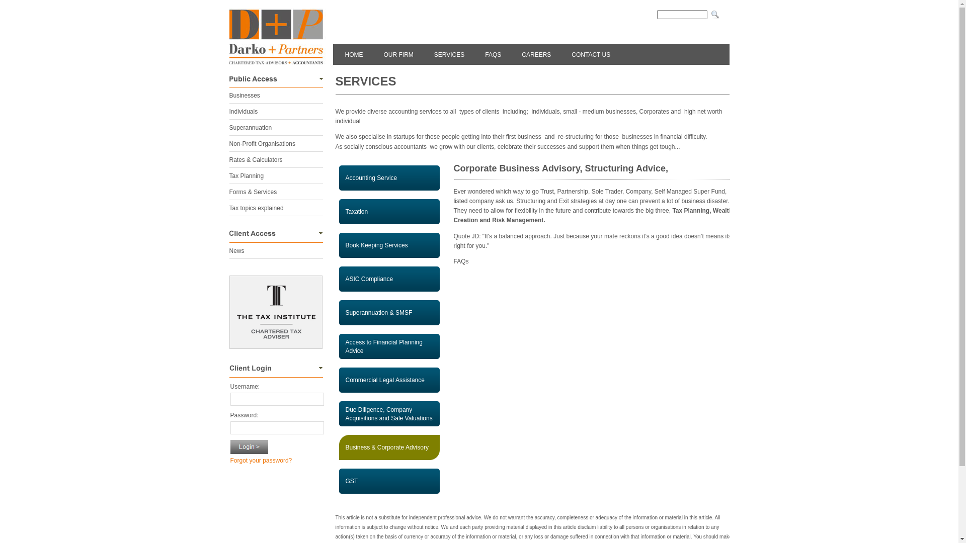 The width and height of the screenshot is (966, 543). Describe the element at coordinates (536, 55) in the screenshot. I see `CAREERS` at that location.